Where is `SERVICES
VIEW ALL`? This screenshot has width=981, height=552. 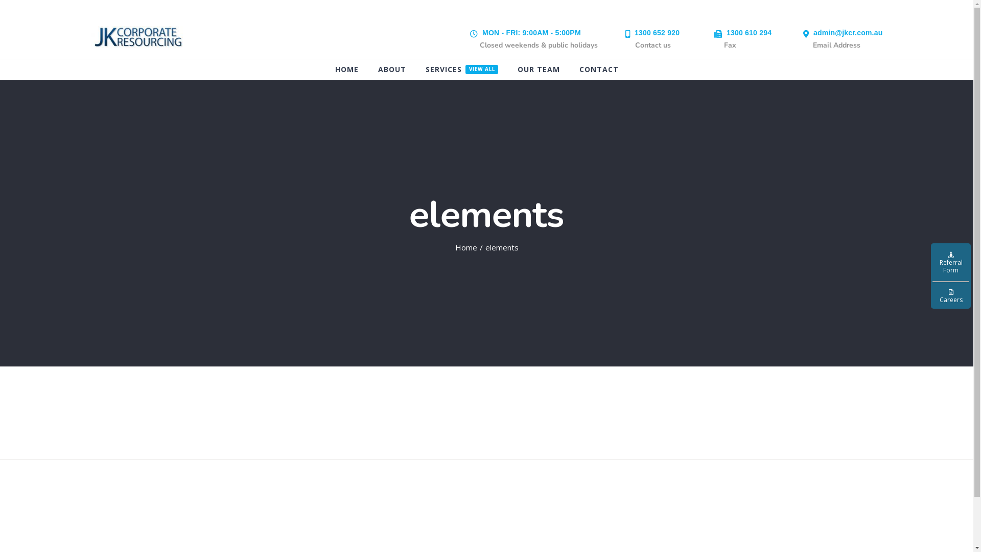 SERVICES
VIEW ALL is located at coordinates (462, 70).